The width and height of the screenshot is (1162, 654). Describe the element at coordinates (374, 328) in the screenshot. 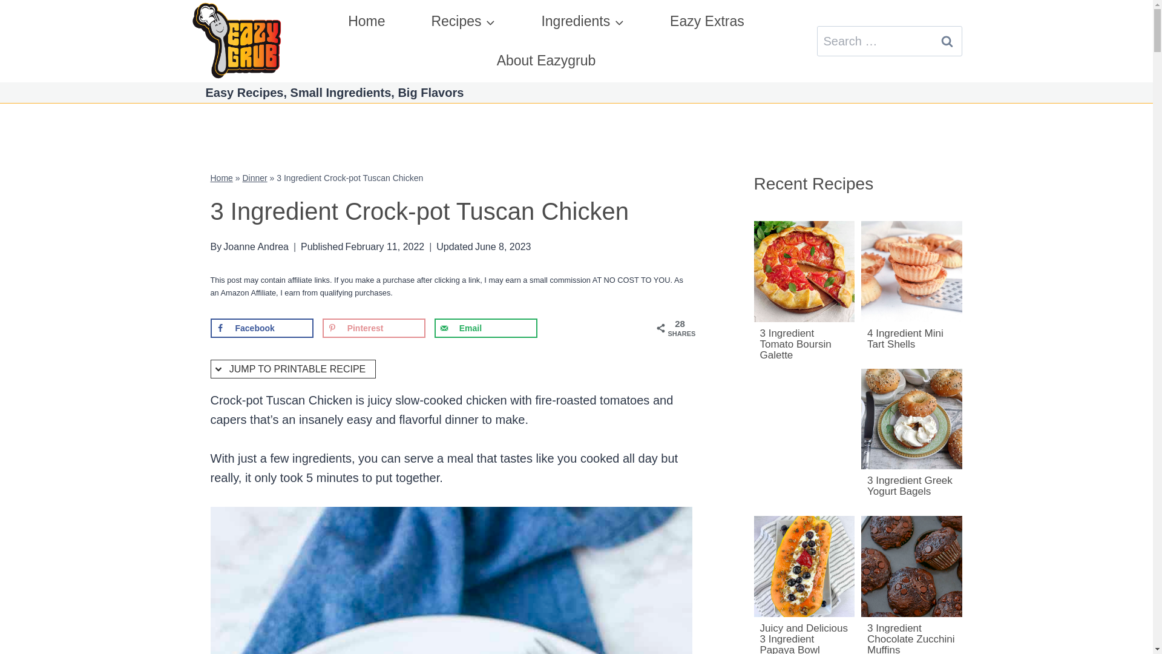

I see `Save to Pinterest` at that location.